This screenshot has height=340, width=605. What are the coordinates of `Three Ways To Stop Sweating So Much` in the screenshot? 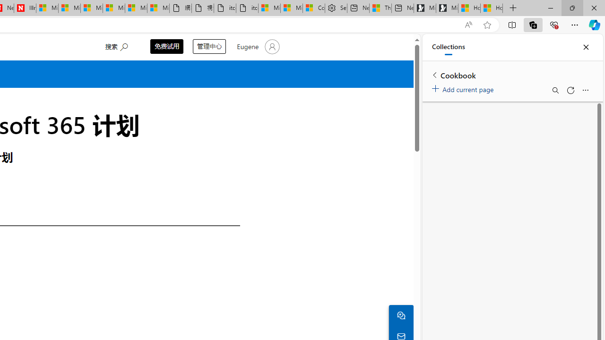 It's located at (380, 8).